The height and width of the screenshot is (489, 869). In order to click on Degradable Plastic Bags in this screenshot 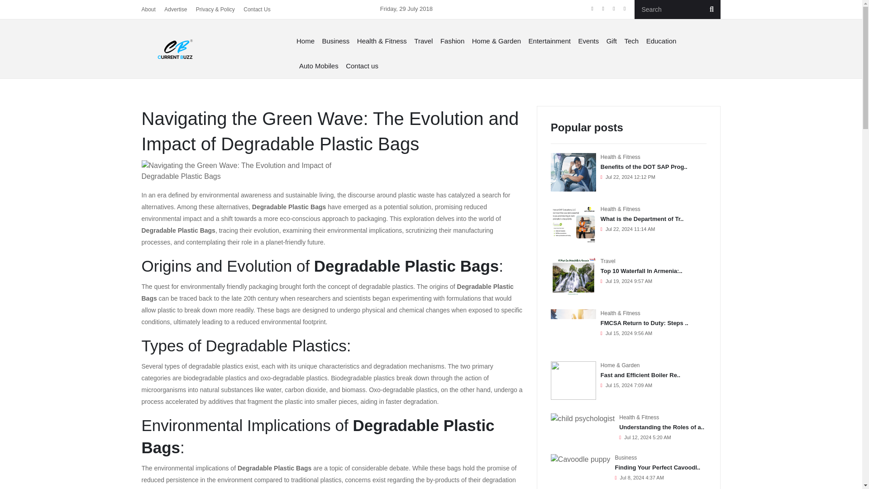, I will do `click(327, 292)`.